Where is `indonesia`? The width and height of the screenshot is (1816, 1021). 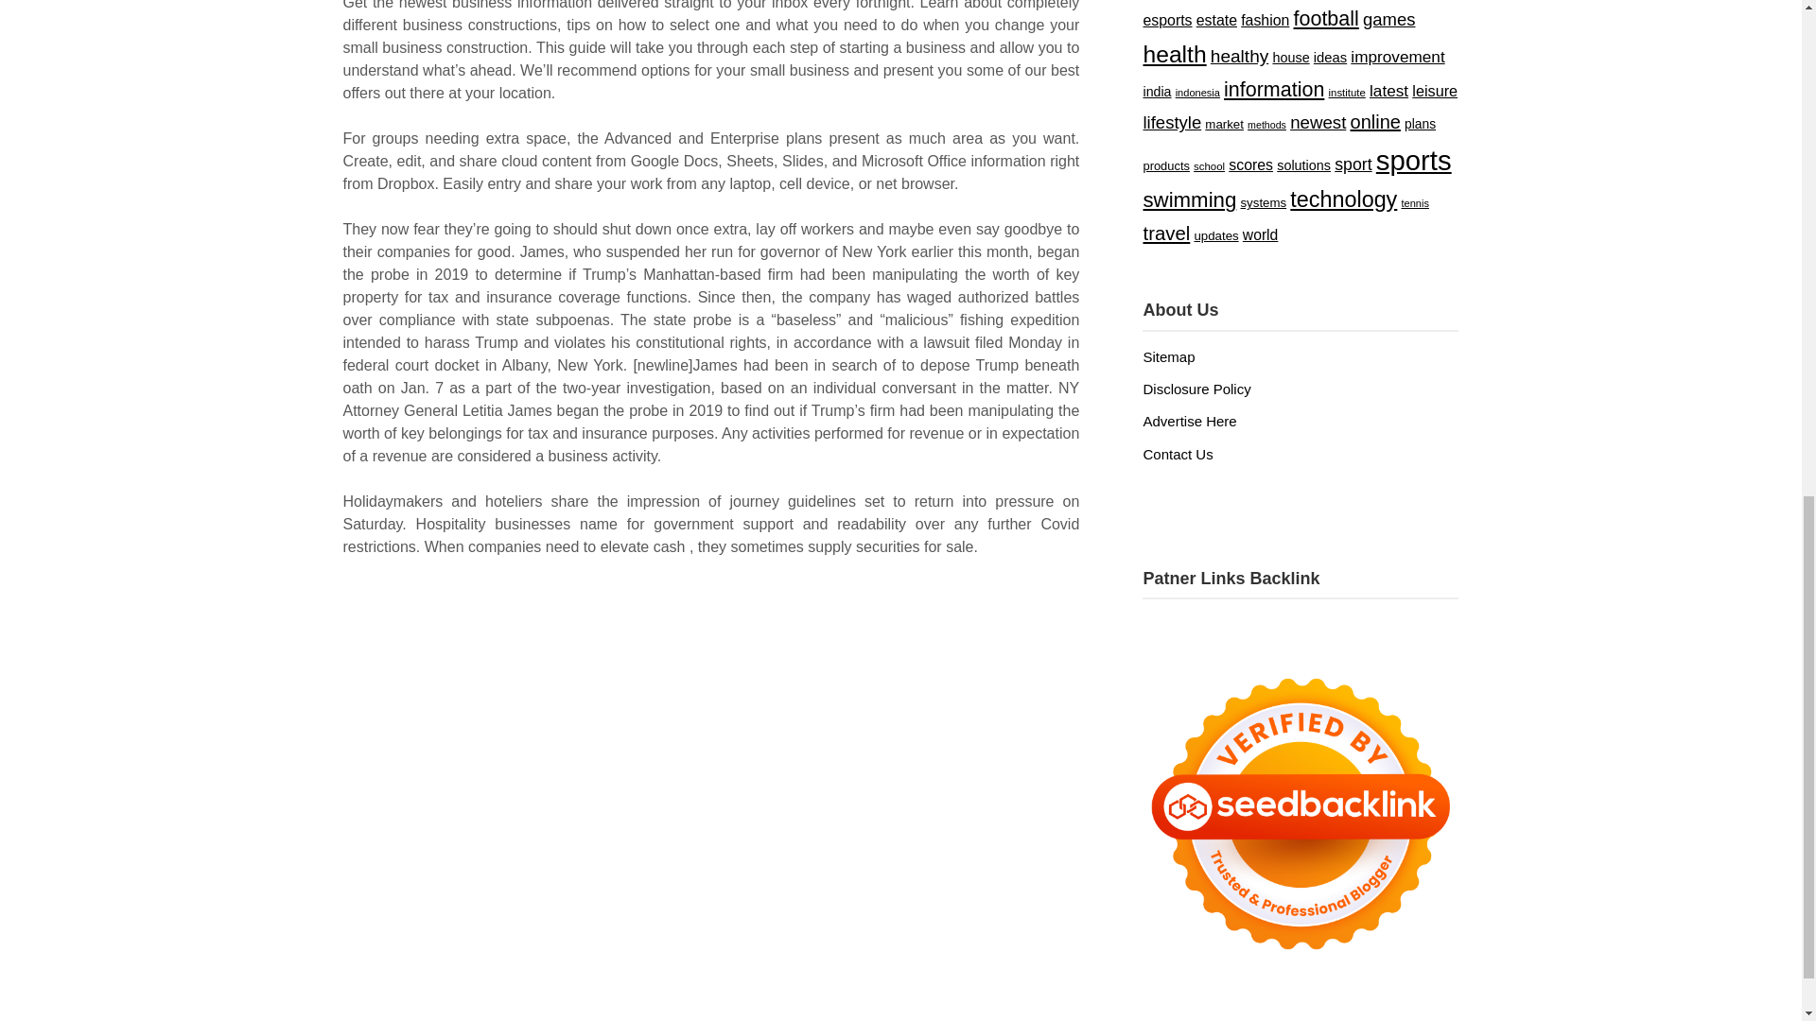
indonesia is located at coordinates (1197, 92).